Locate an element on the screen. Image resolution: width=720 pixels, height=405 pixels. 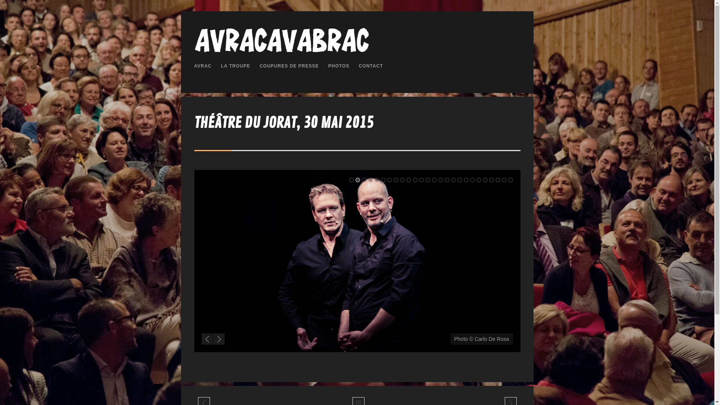
15 is located at coordinates (440, 180).